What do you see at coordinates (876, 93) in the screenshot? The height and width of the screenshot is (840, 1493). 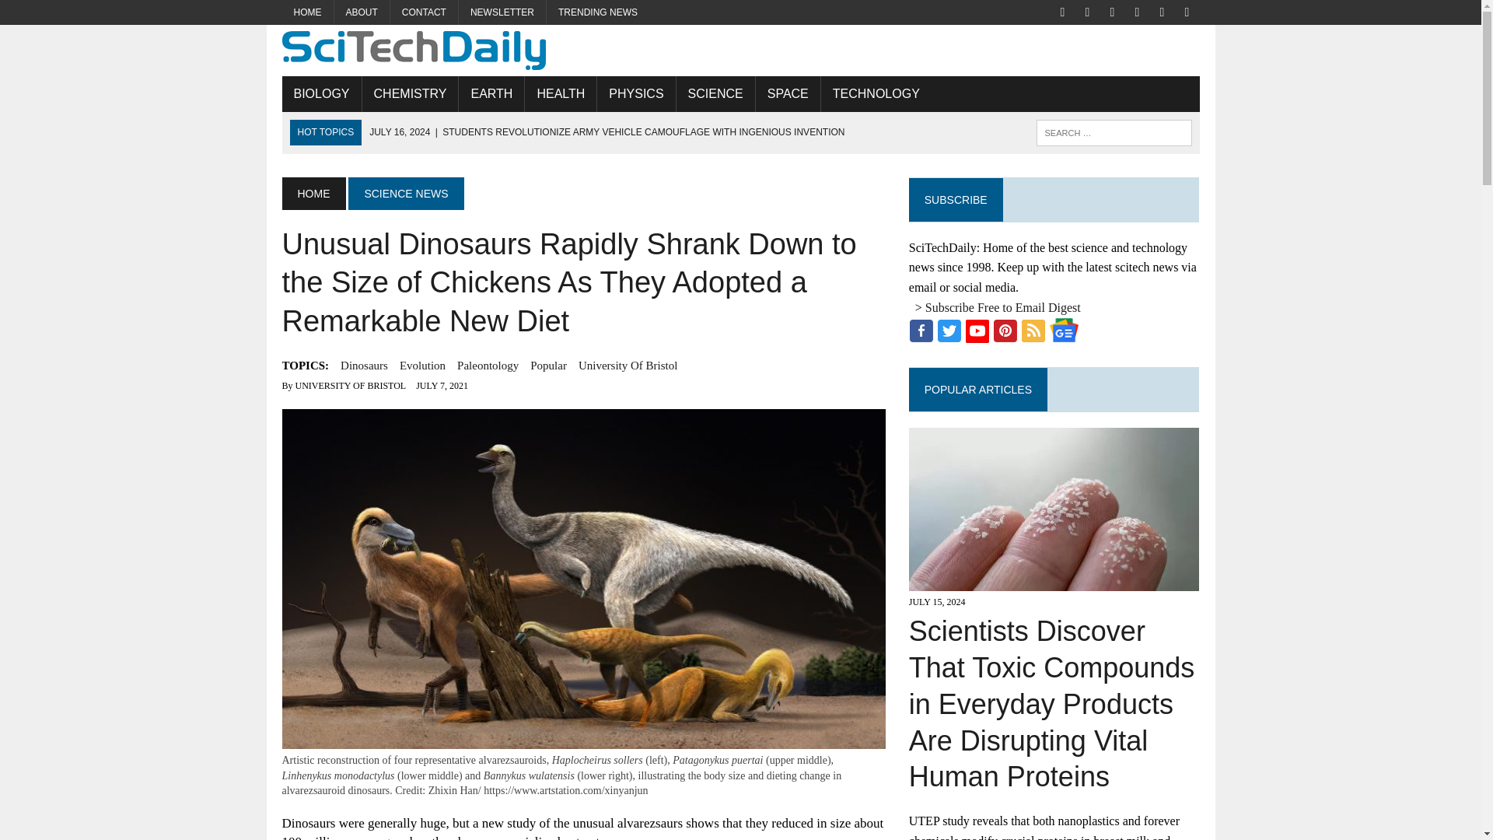 I see `TECHNOLOGY` at bounding box center [876, 93].